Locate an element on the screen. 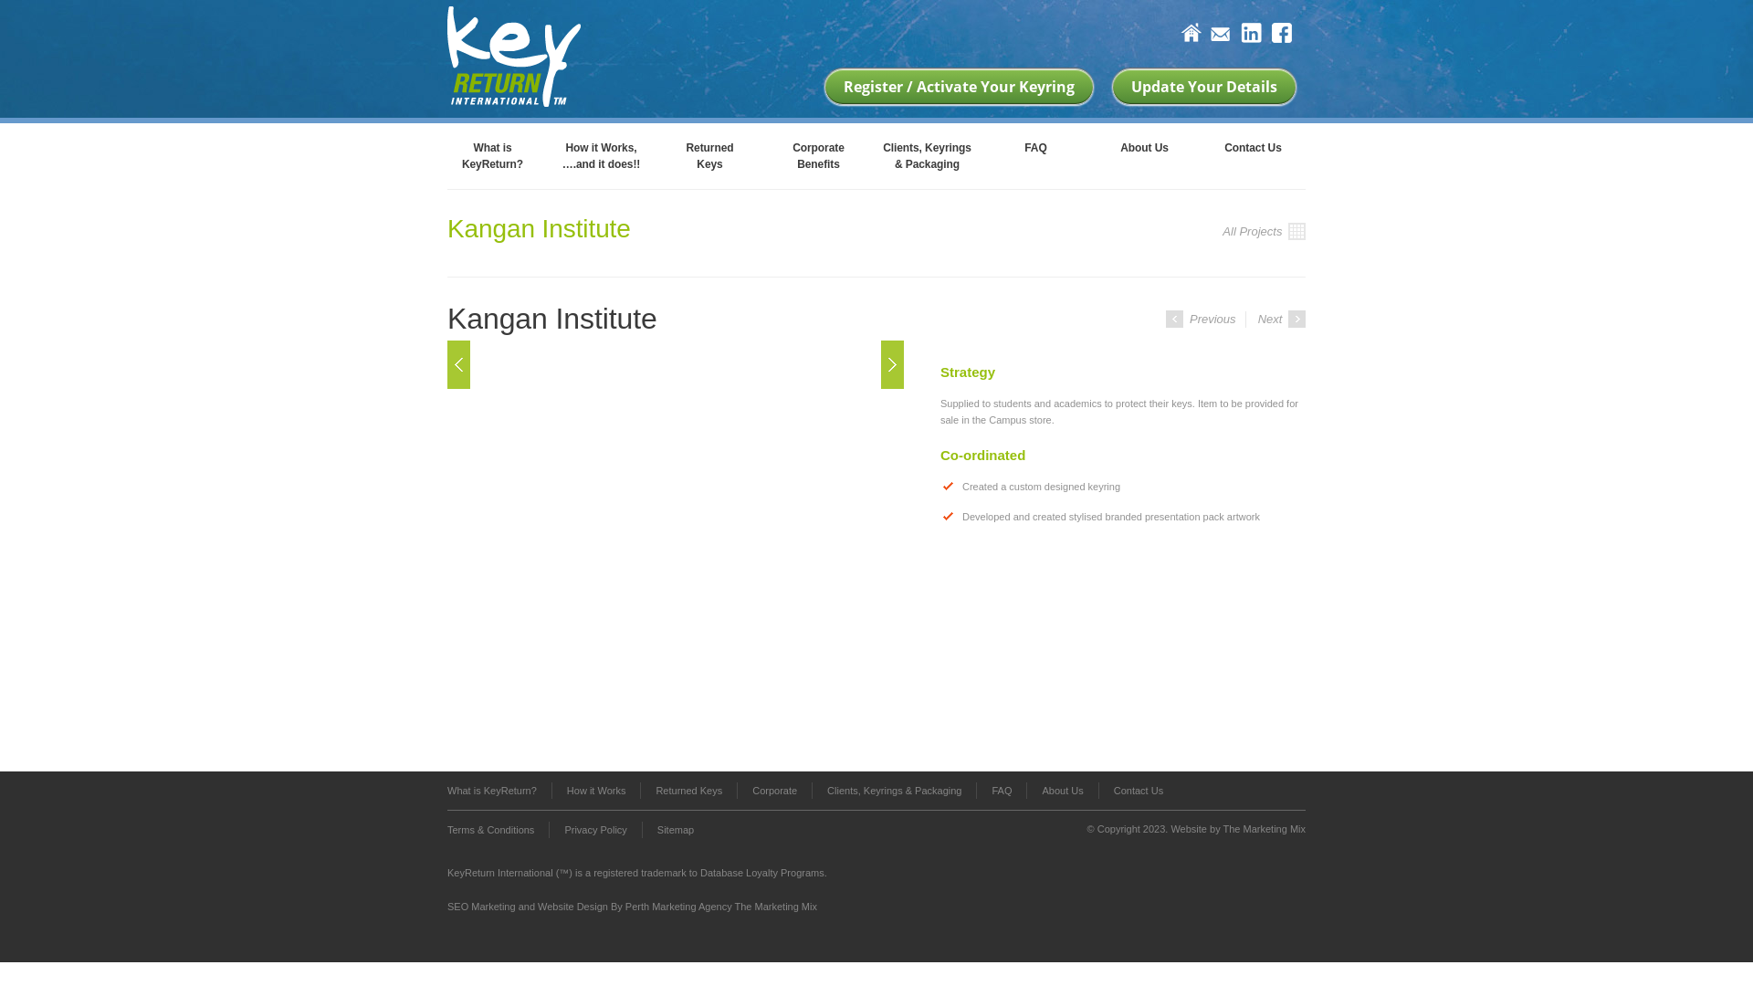 This screenshot has width=1753, height=986. Clients, Keyrings & Packaging is located at coordinates (894, 791).